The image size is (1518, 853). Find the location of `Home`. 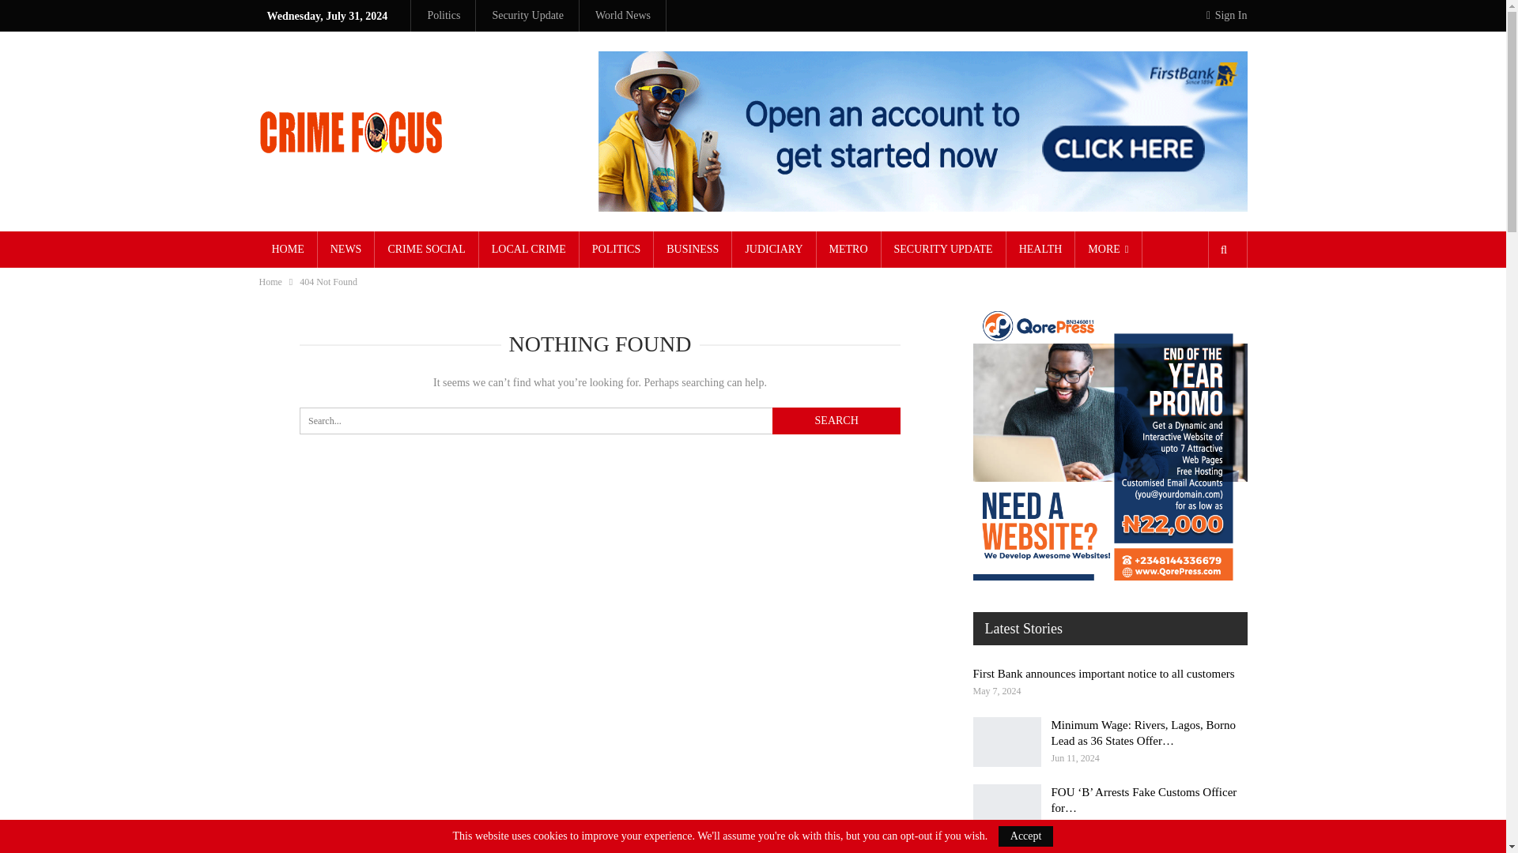

Home is located at coordinates (270, 281).